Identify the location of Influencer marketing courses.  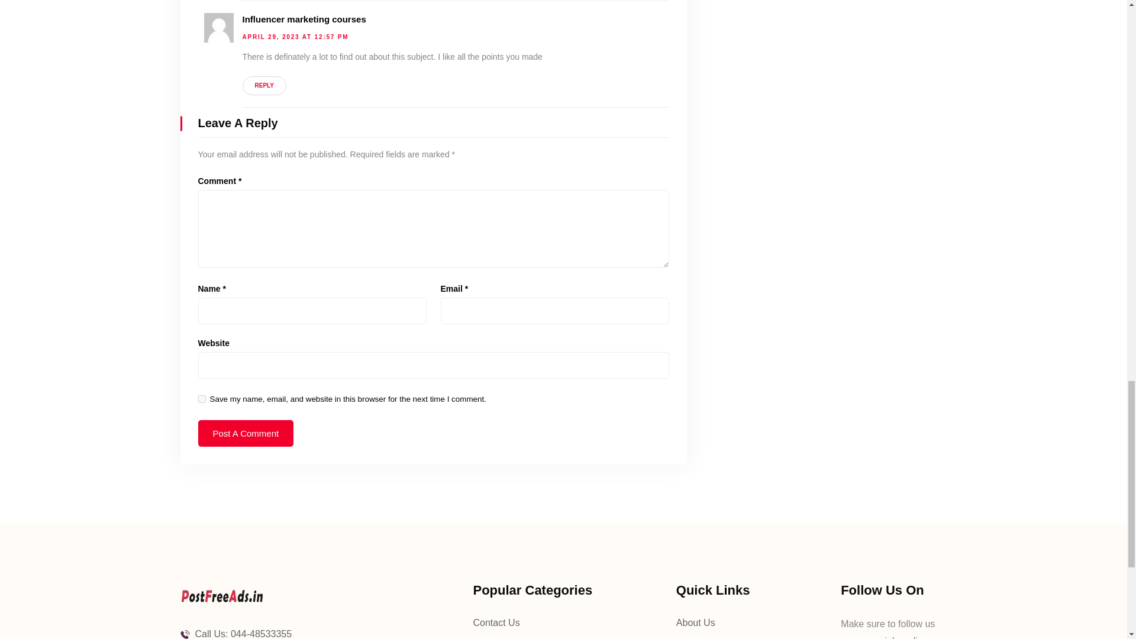
(304, 20).